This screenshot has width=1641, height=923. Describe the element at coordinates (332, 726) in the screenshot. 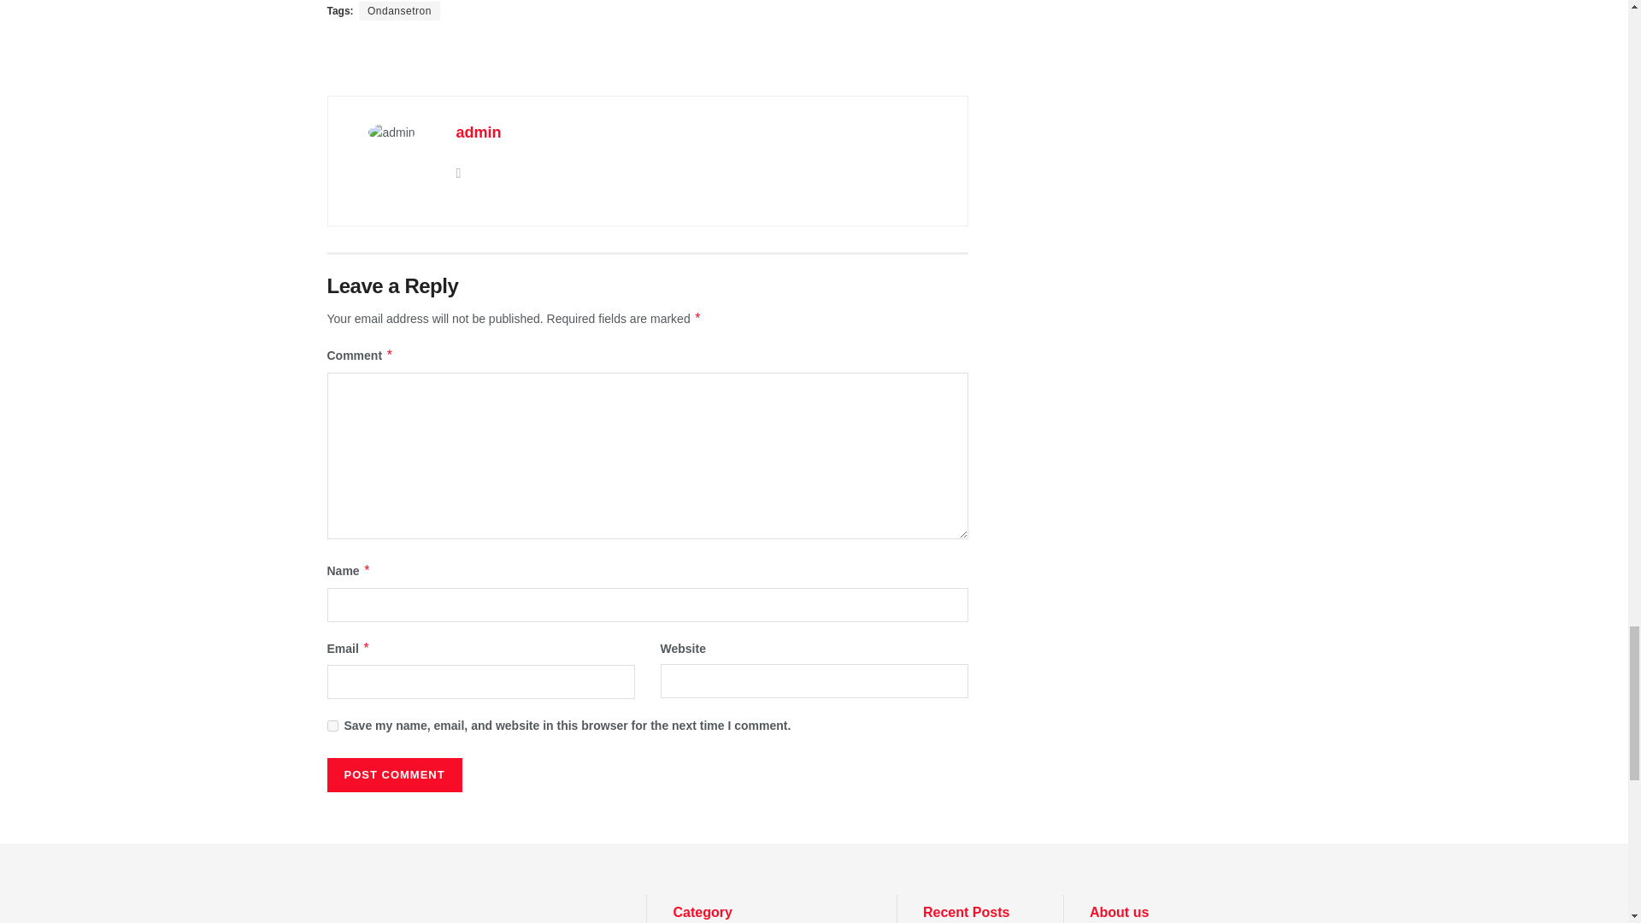

I see `yes` at that location.